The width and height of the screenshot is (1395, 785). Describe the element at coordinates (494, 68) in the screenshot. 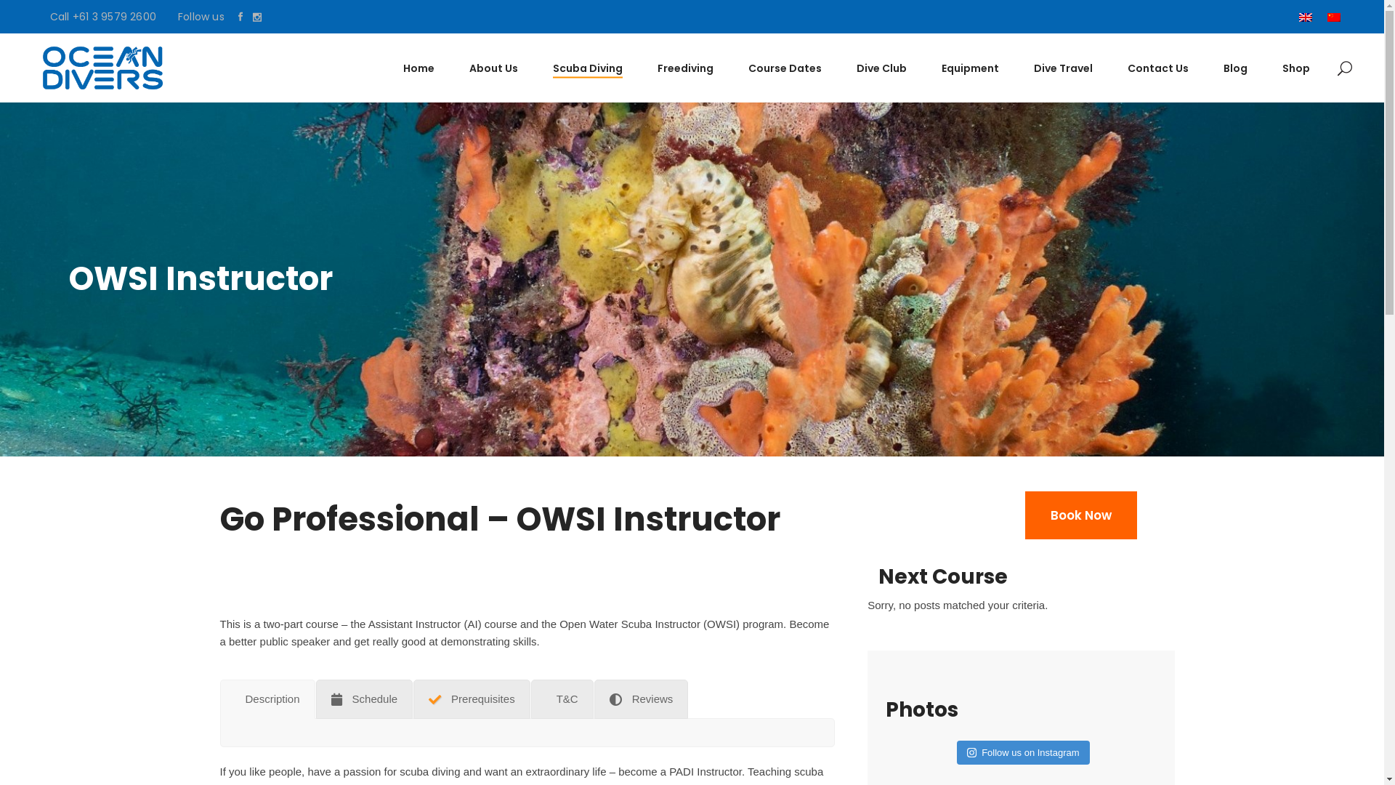

I see `About Us` at that location.